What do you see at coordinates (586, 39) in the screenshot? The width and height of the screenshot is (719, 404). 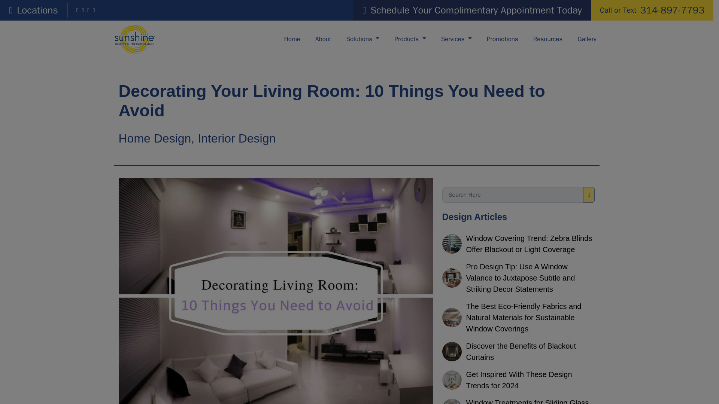 I see `Products` at bounding box center [586, 39].